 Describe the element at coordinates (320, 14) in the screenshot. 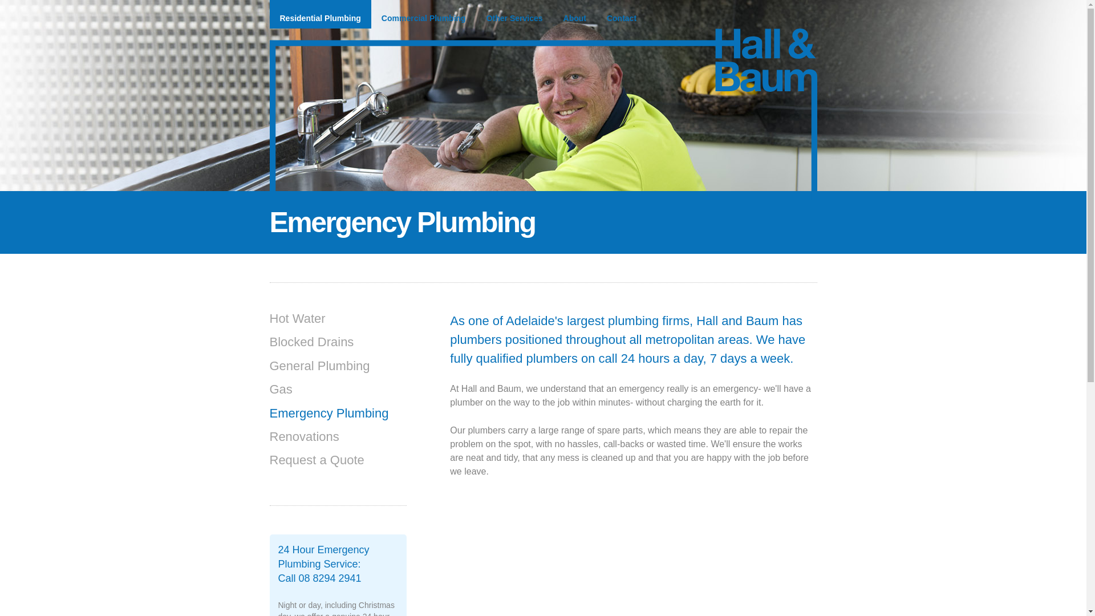

I see `Residential Plumbing` at that location.